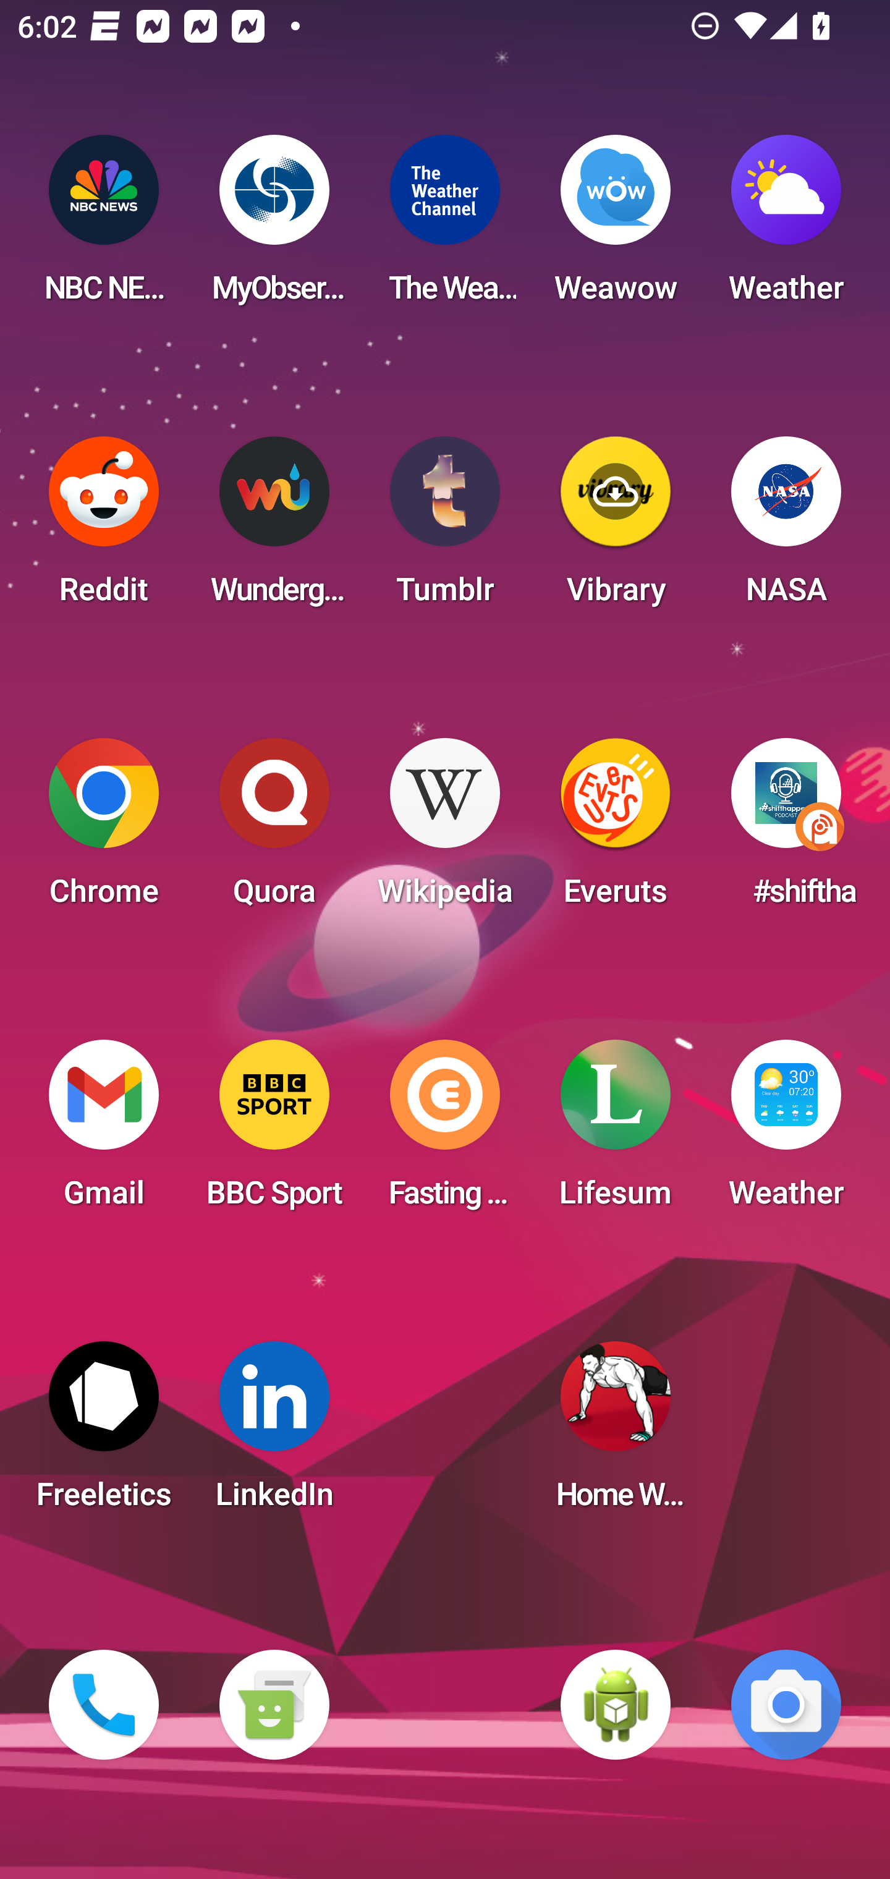  Describe the element at coordinates (104, 1131) in the screenshot. I see `Gmail` at that location.